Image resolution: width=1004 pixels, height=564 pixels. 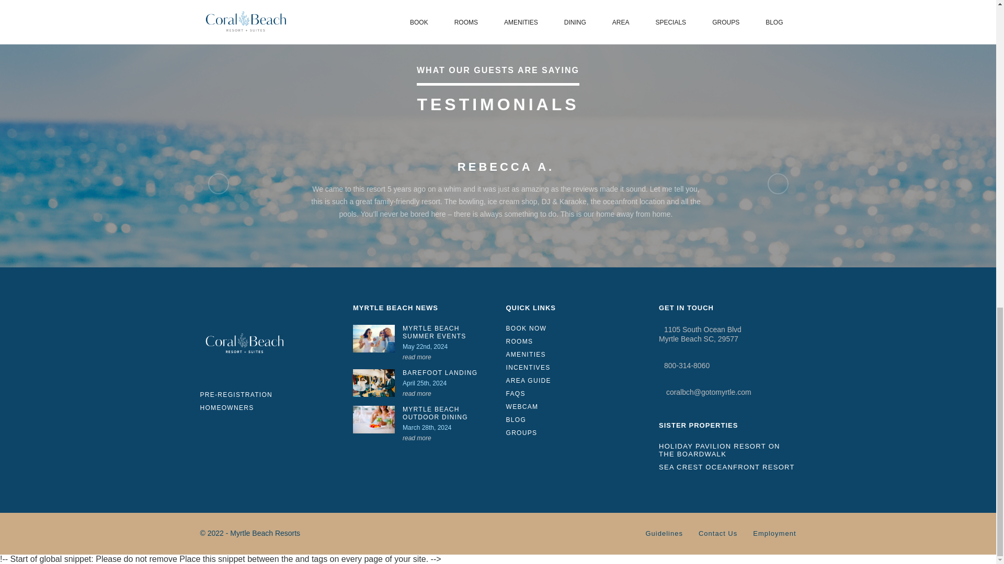 I want to click on INCENTIVES, so click(x=574, y=368).